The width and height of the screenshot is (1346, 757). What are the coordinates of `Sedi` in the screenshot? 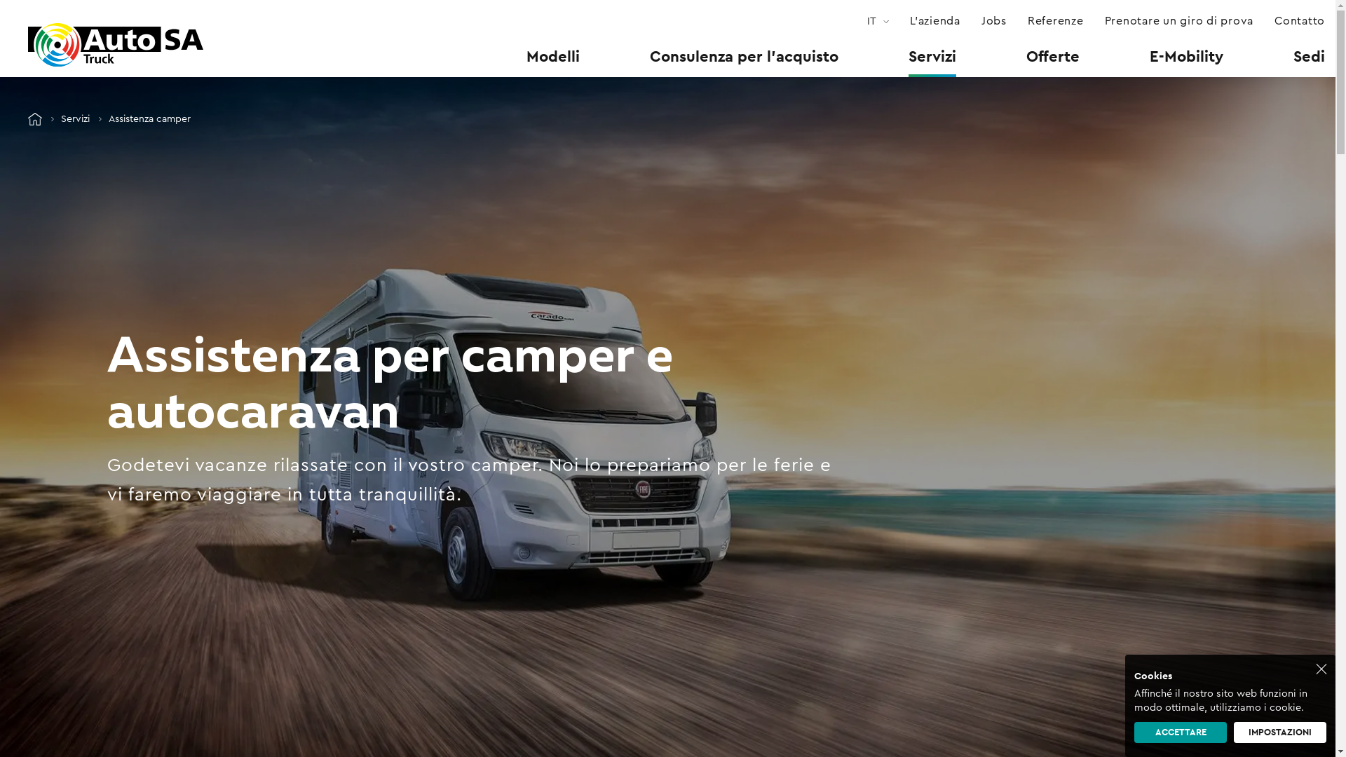 It's located at (1310, 56).